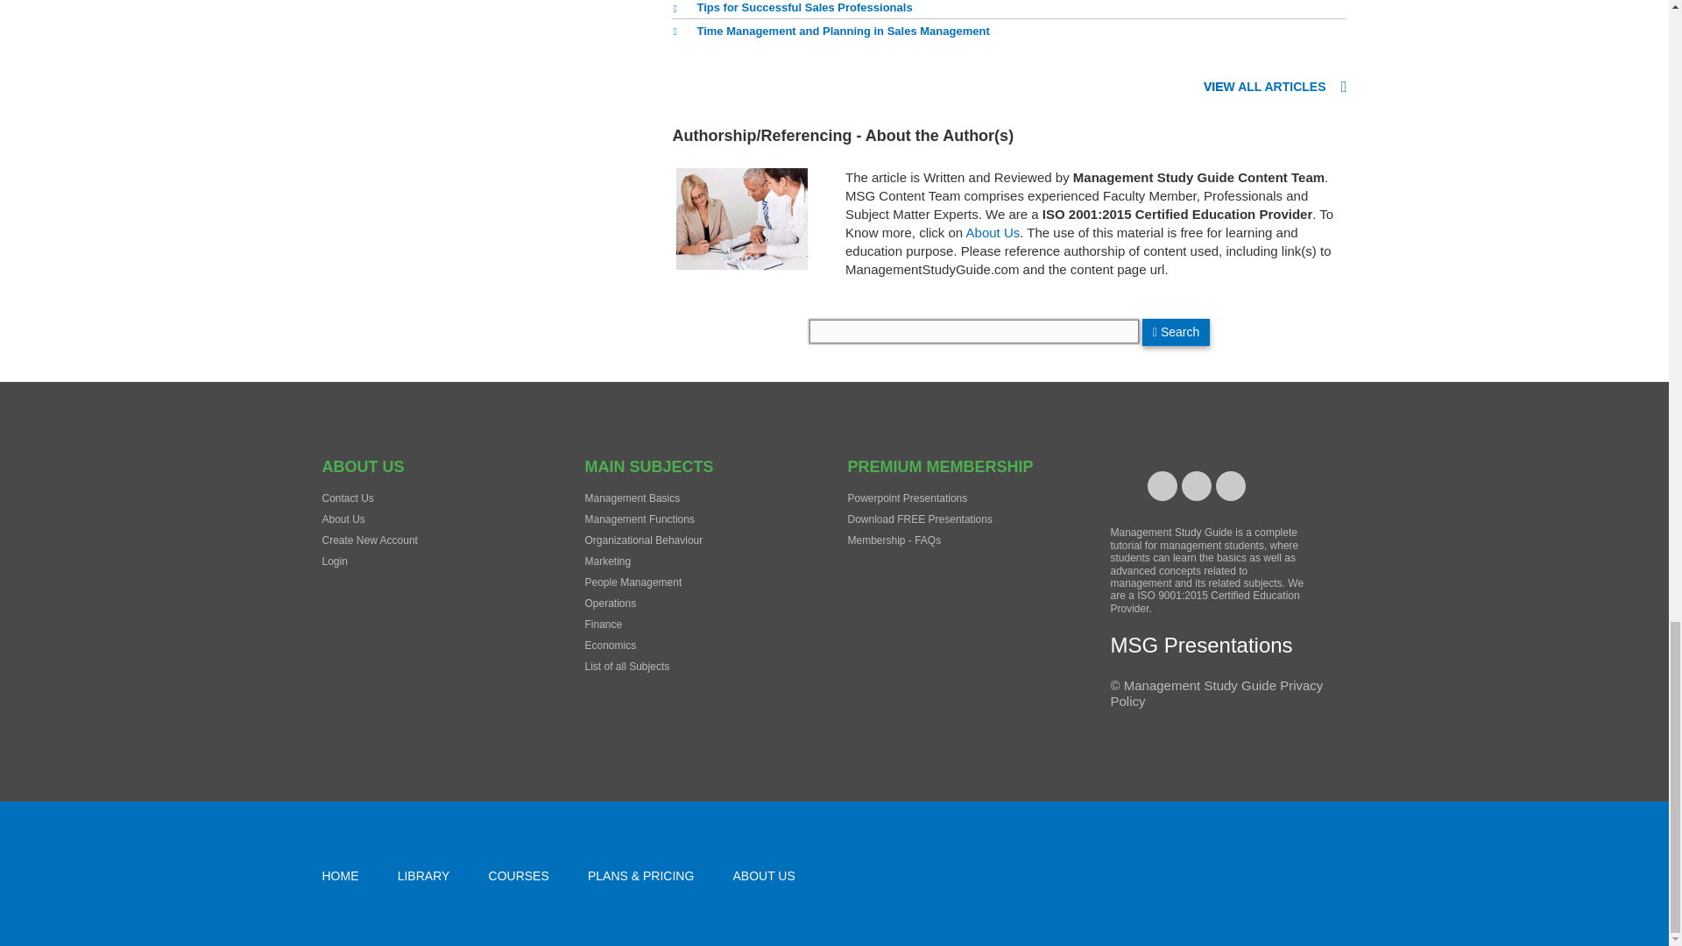 This screenshot has height=946, width=1682. Describe the element at coordinates (830, 32) in the screenshot. I see `Time Management and Planning in Sales Management` at that location.